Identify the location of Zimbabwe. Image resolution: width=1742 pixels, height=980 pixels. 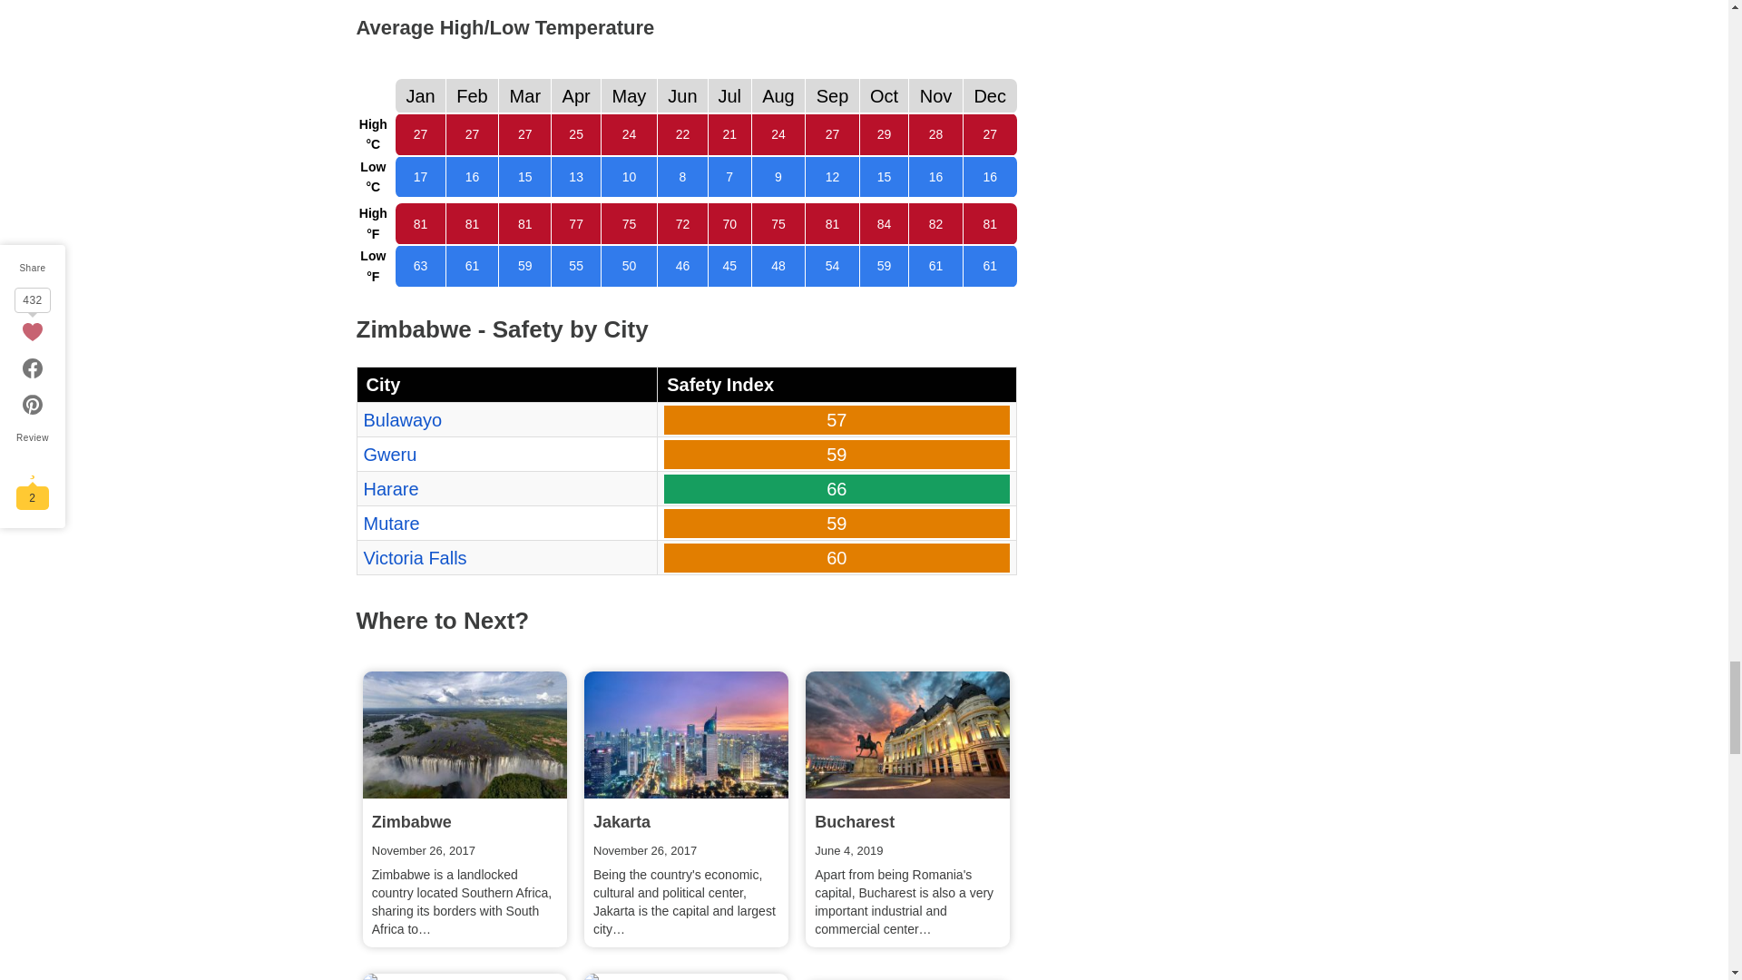
(465, 735).